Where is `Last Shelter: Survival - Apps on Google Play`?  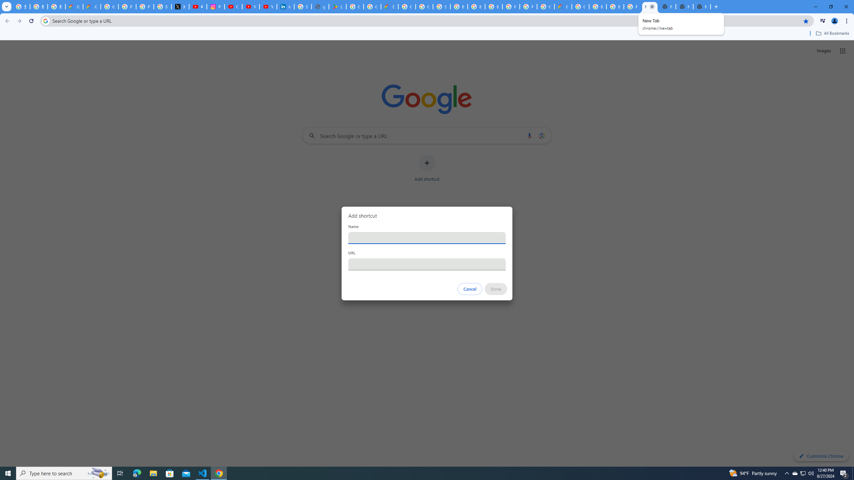
Last Shelter: Survival - Apps on Google Play is located at coordinates (338, 7).